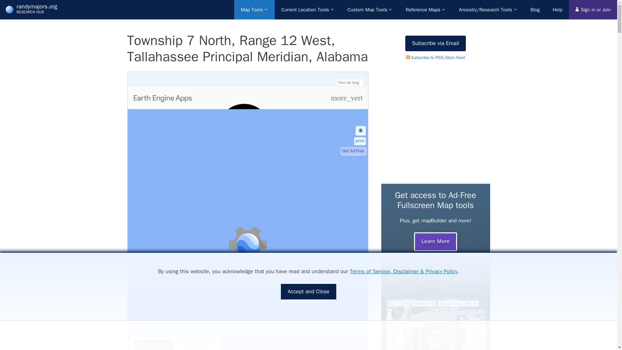 The width and height of the screenshot is (622, 350). Describe the element at coordinates (360, 141) in the screenshot. I see `Print and Screenshot` at that location.